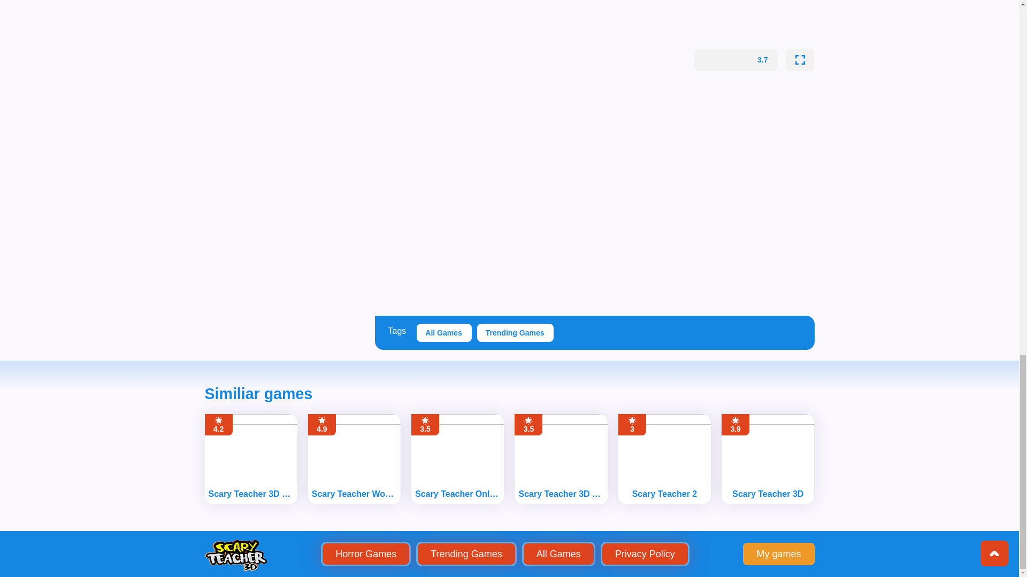 The width and height of the screenshot is (1027, 577). I want to click on Privacy Policy, so click(645, 554).